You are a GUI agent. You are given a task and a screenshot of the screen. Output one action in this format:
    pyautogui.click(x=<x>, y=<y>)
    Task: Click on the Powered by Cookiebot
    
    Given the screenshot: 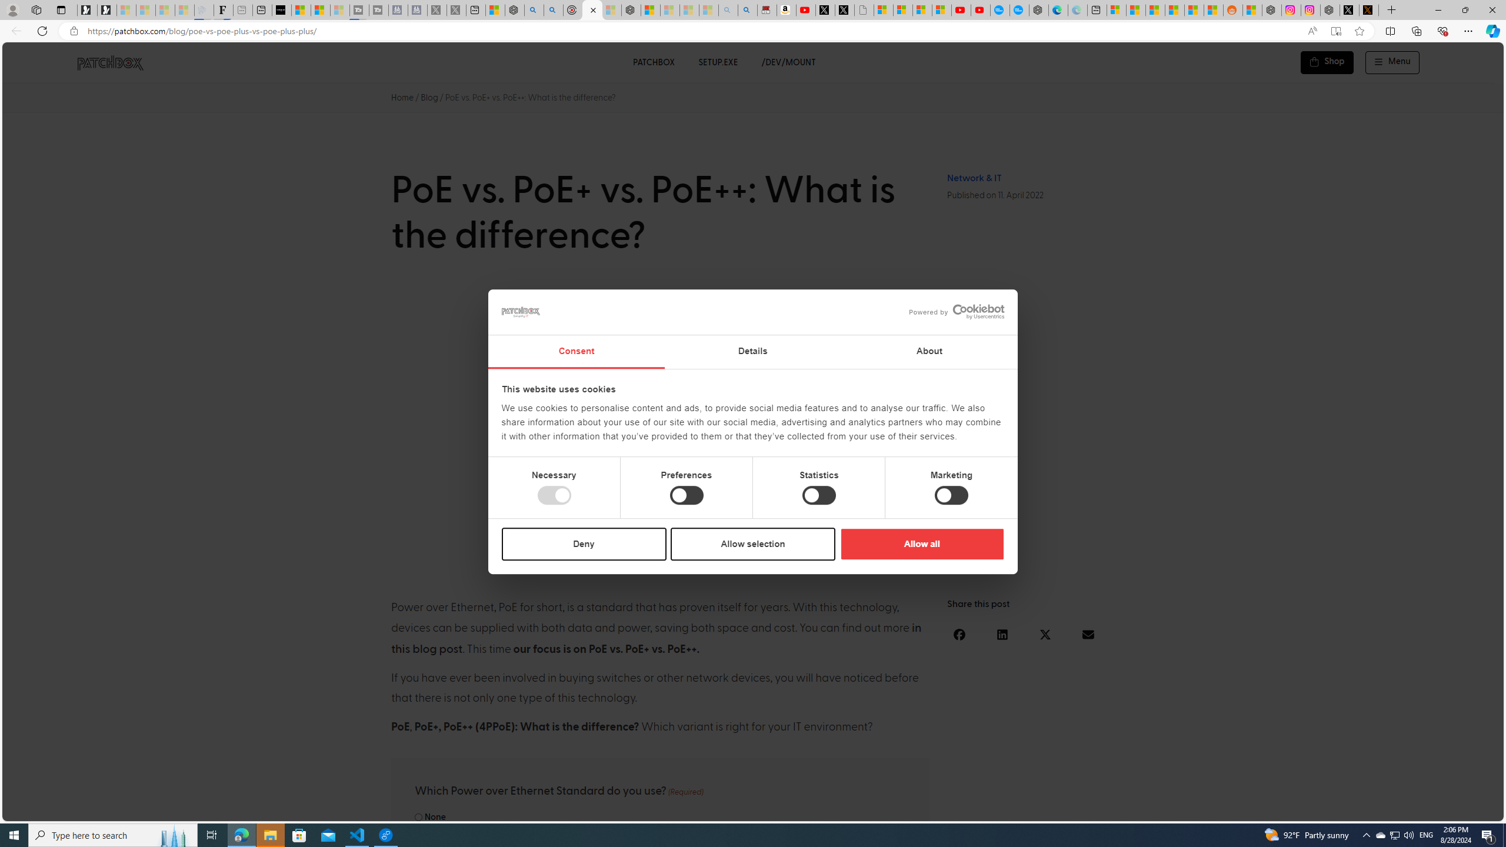 What is the action you would take?
    pyautogui.click(x=957, y=312)
    